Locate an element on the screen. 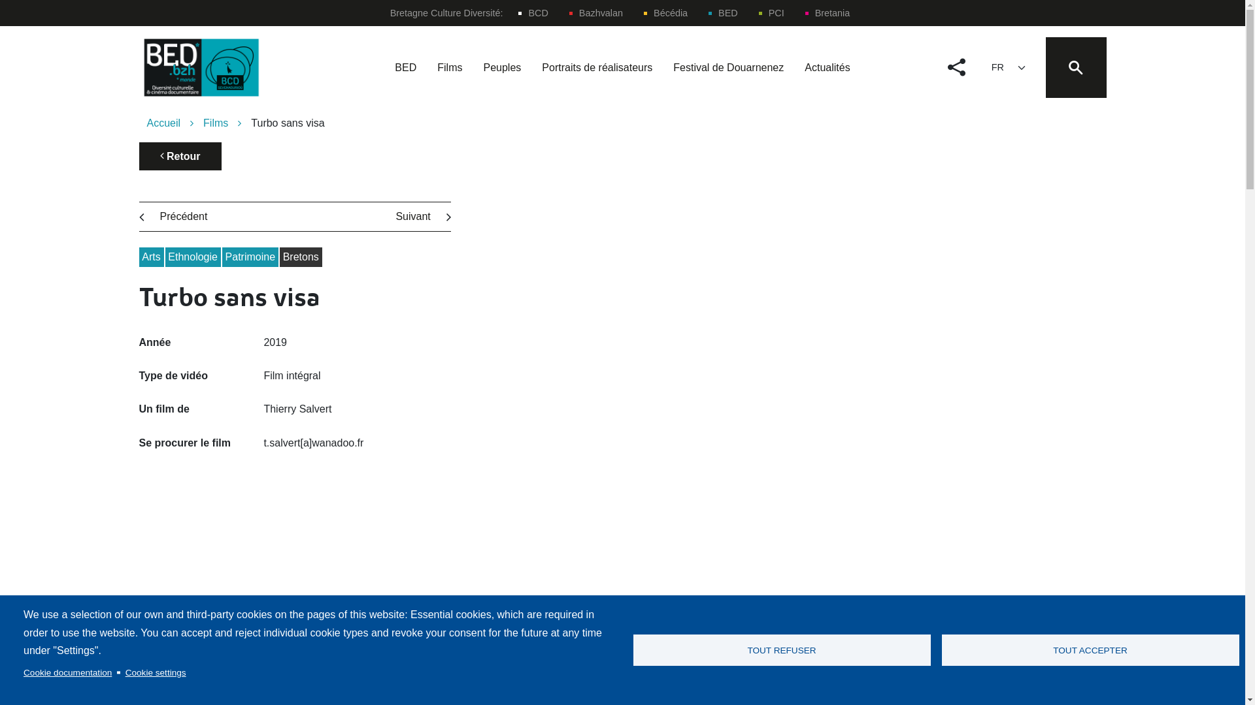  Peuples is located at coordinates (502, 68).